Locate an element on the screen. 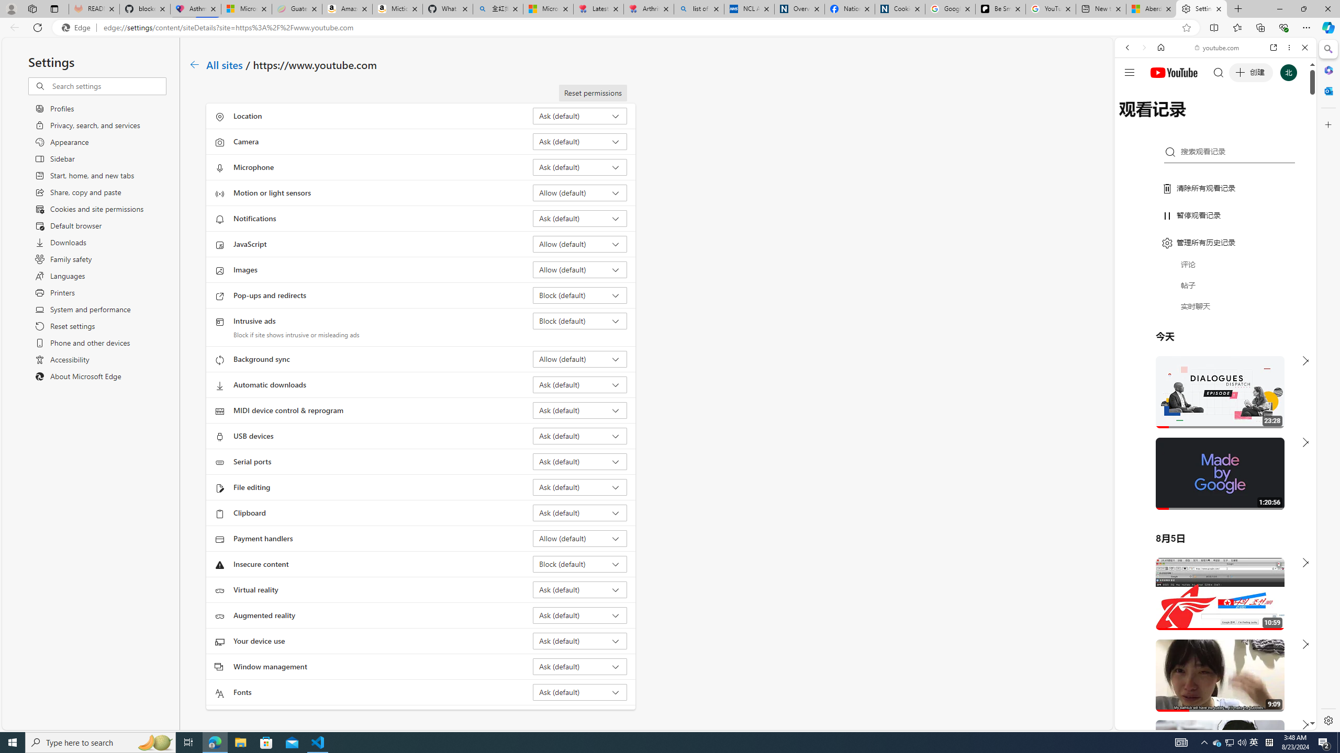 The image size is (1340, 753). Images Allow (default) is located at coordinates (580, 269).